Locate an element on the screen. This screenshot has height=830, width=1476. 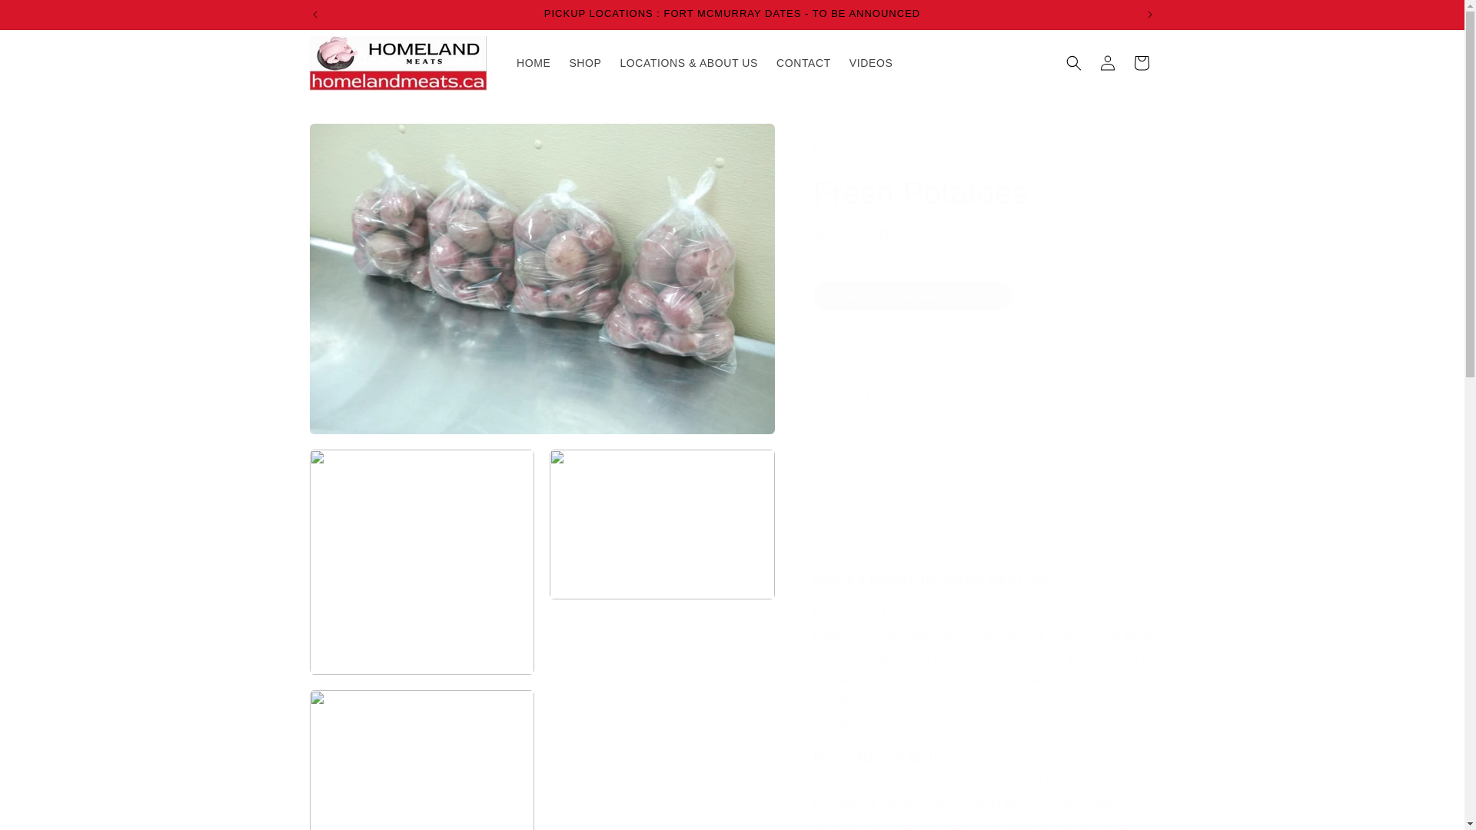
1 is located at coordinates (867, 395).